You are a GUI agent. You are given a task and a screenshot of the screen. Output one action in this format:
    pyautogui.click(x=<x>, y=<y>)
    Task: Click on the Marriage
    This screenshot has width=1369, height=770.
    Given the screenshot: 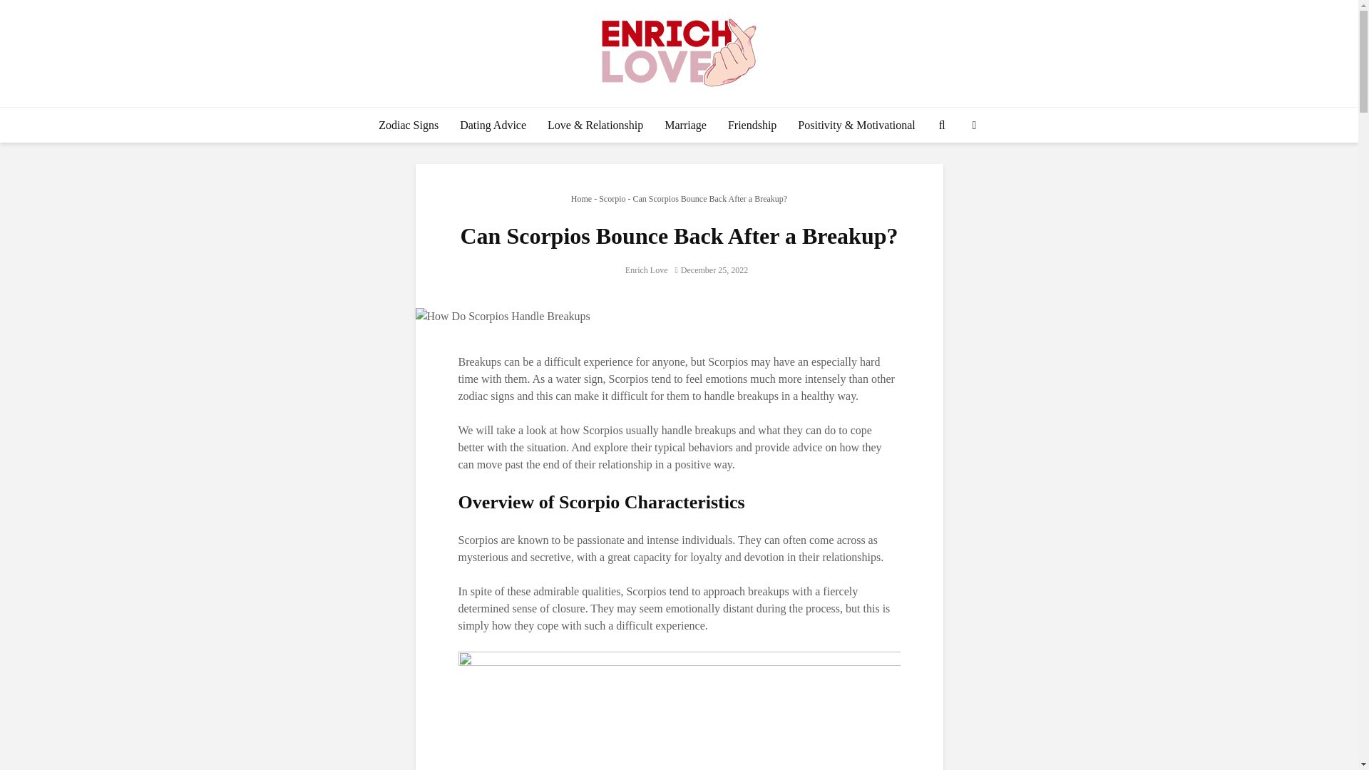 What is the action you would take?
    pyautogui.click(x=686, y=125)
    